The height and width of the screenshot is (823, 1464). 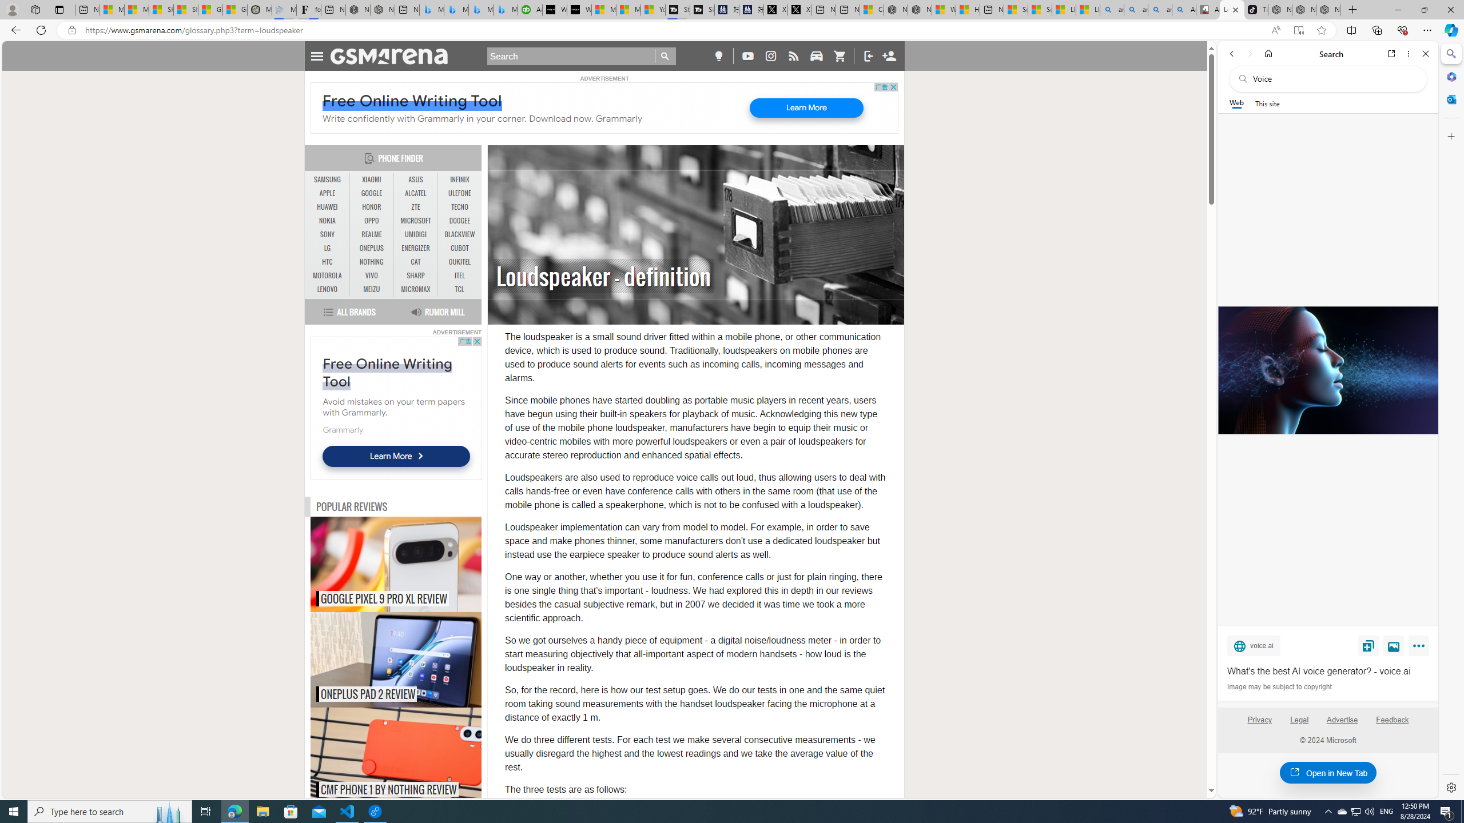 What do you see at coordinates (1249, 54) in the screenshot?
I see `Forward` at bounding box center [1249, 54].